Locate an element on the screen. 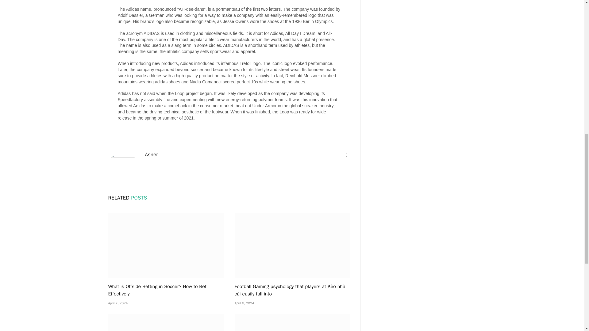 The width and height of the screenshot is (589, 331). What is Offside Betting in Soccer? How to Bet Effectively is located at coordinates (165, 290).